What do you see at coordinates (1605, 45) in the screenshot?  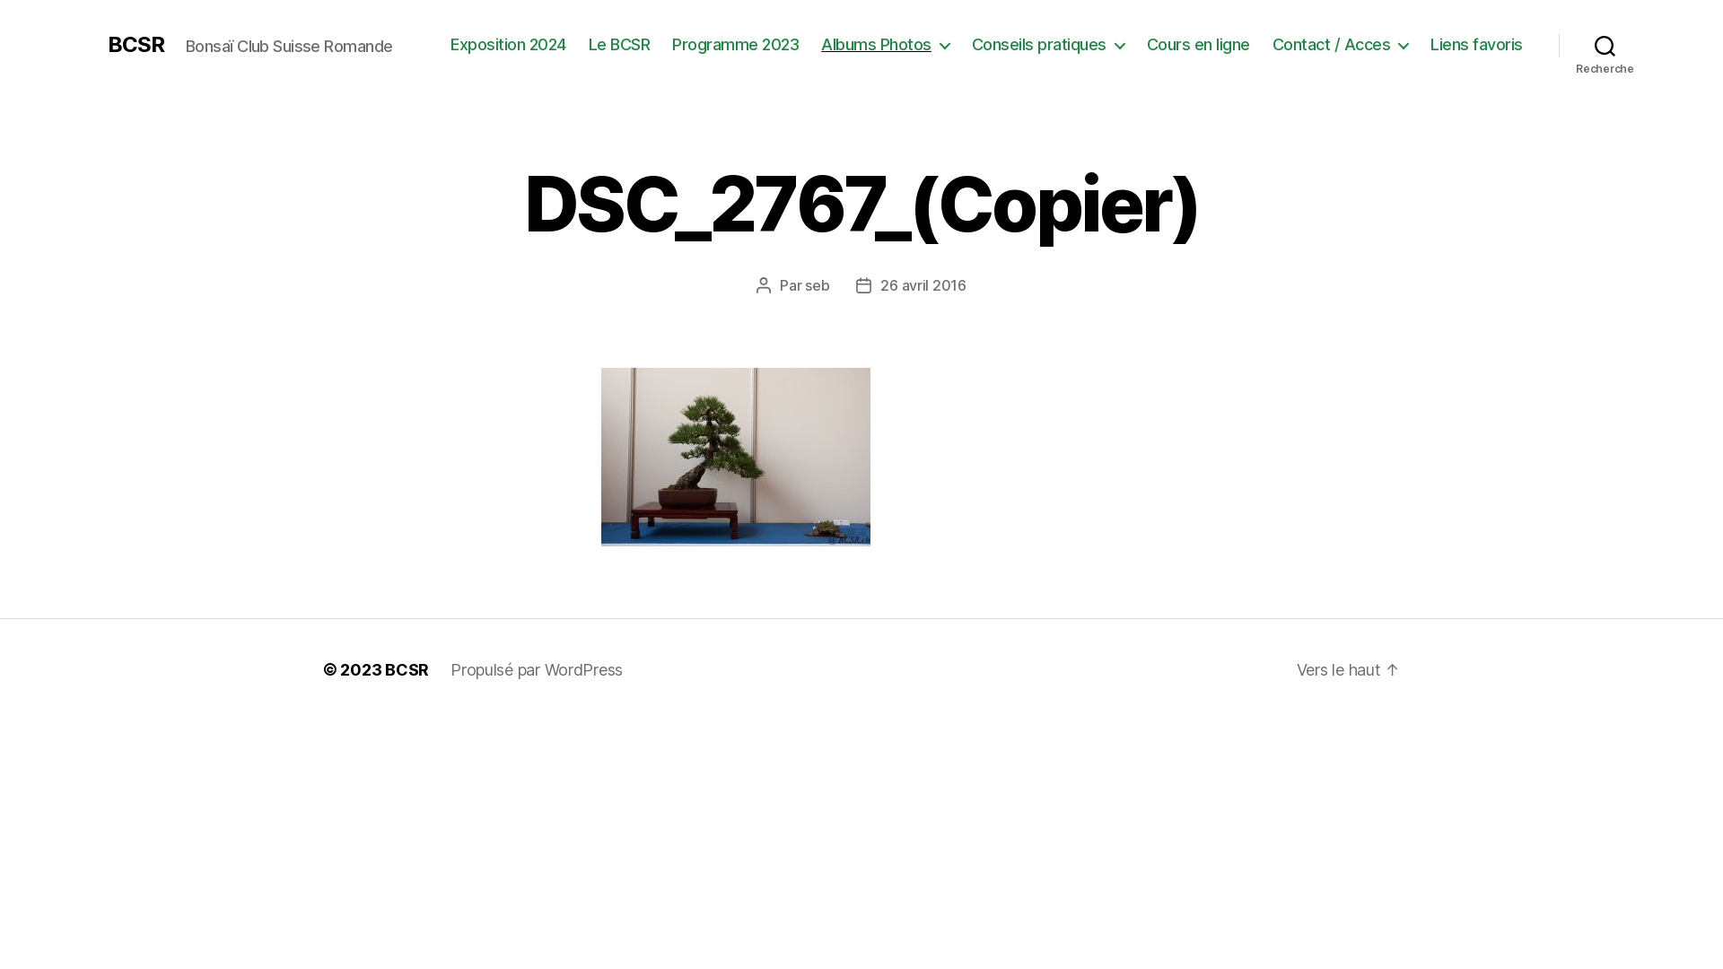 I see `Recherche` at bounding box center [1605, 45].